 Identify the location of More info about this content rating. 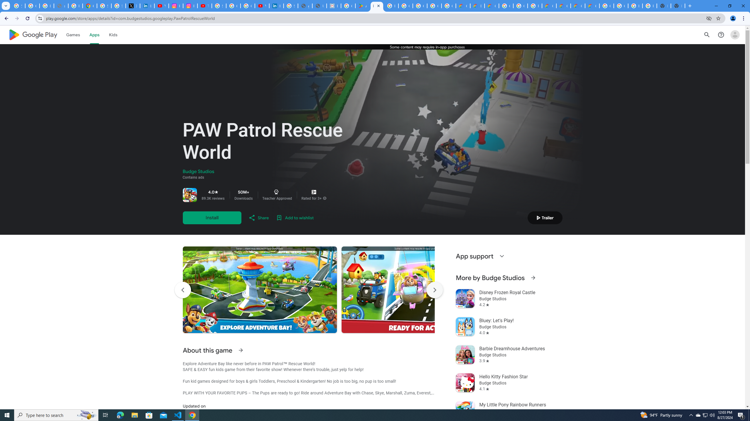
(325, 198).